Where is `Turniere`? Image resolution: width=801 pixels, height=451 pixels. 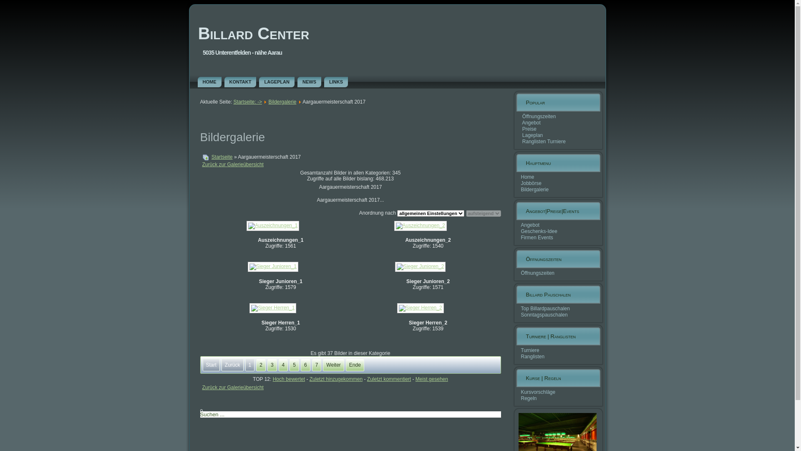 Turniere is located at coordinates (530, 350).